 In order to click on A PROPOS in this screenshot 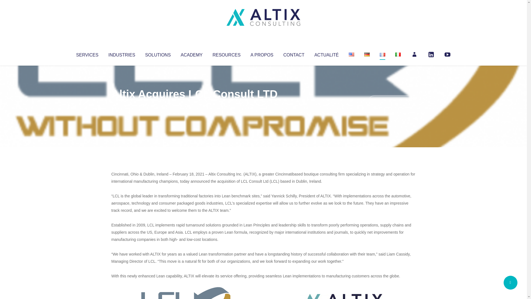, I will do `click(262, 54)`.